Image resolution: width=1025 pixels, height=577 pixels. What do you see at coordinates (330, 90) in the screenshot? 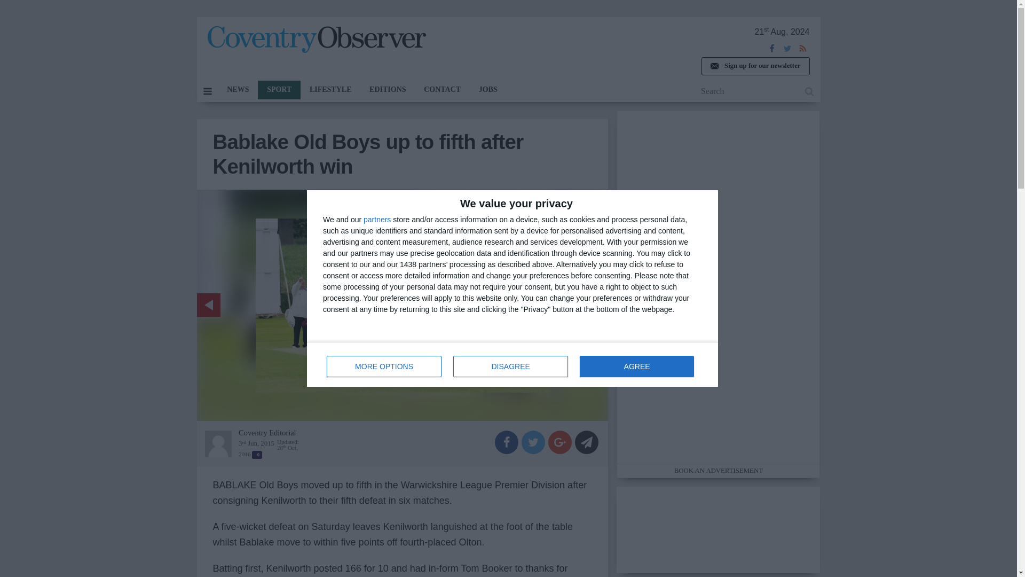
I see `LIFESTYLE` at bounding box center [330, 90].